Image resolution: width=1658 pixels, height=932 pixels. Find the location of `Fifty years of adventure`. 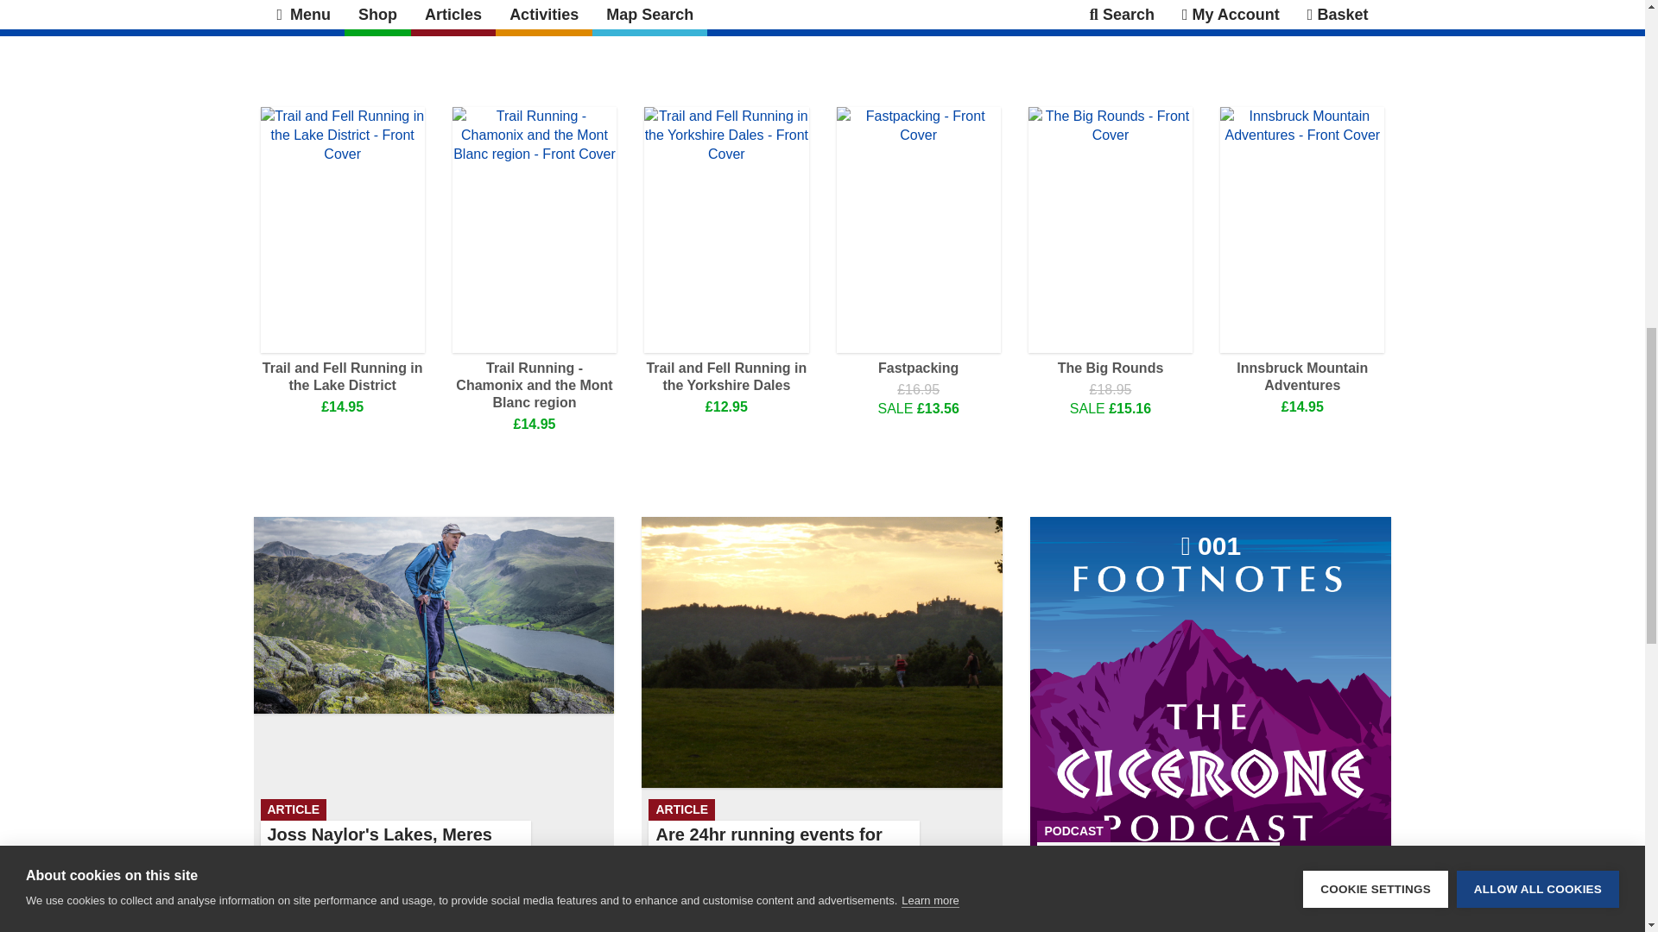

Fifty years of adventure is located at coordinates (997, 12).